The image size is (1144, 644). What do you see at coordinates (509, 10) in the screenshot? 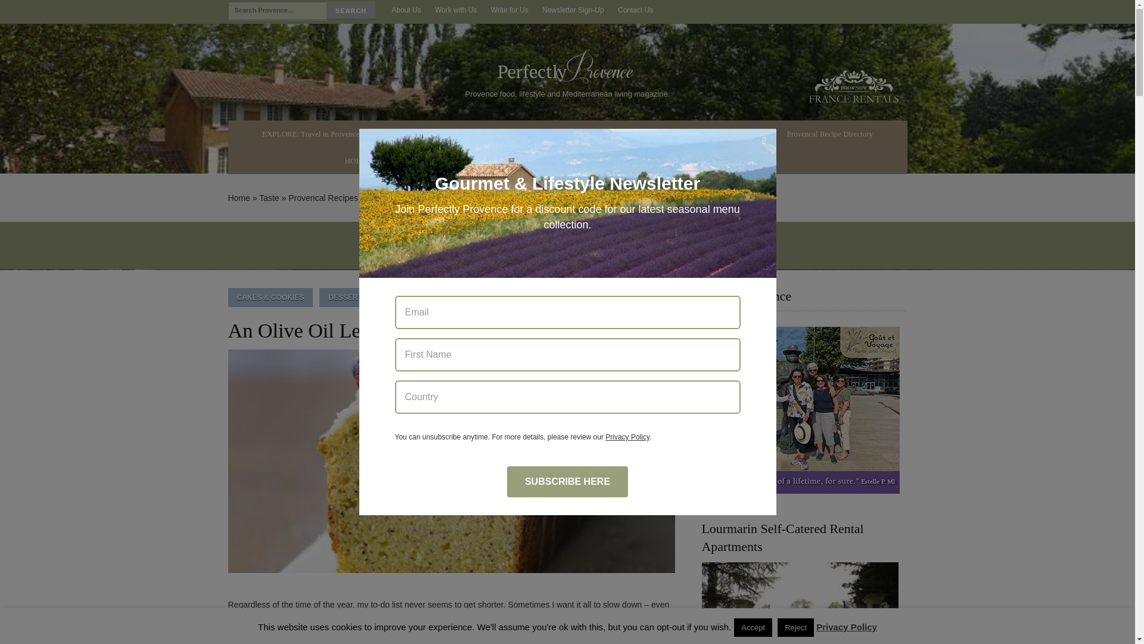
I see `Write for Us` at bounding box center [509, 10].